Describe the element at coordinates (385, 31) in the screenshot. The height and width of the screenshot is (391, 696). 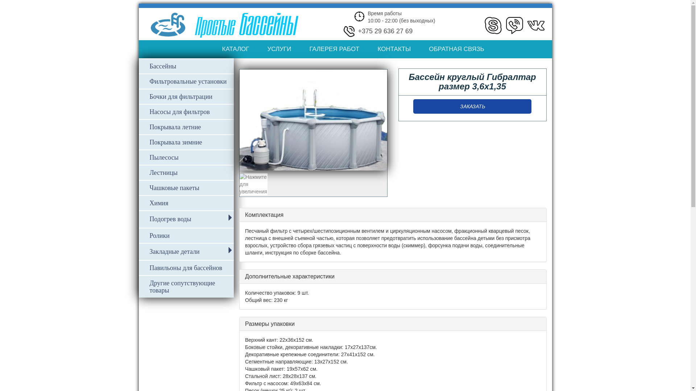
I see `+375 29 636 27 69` at that location.